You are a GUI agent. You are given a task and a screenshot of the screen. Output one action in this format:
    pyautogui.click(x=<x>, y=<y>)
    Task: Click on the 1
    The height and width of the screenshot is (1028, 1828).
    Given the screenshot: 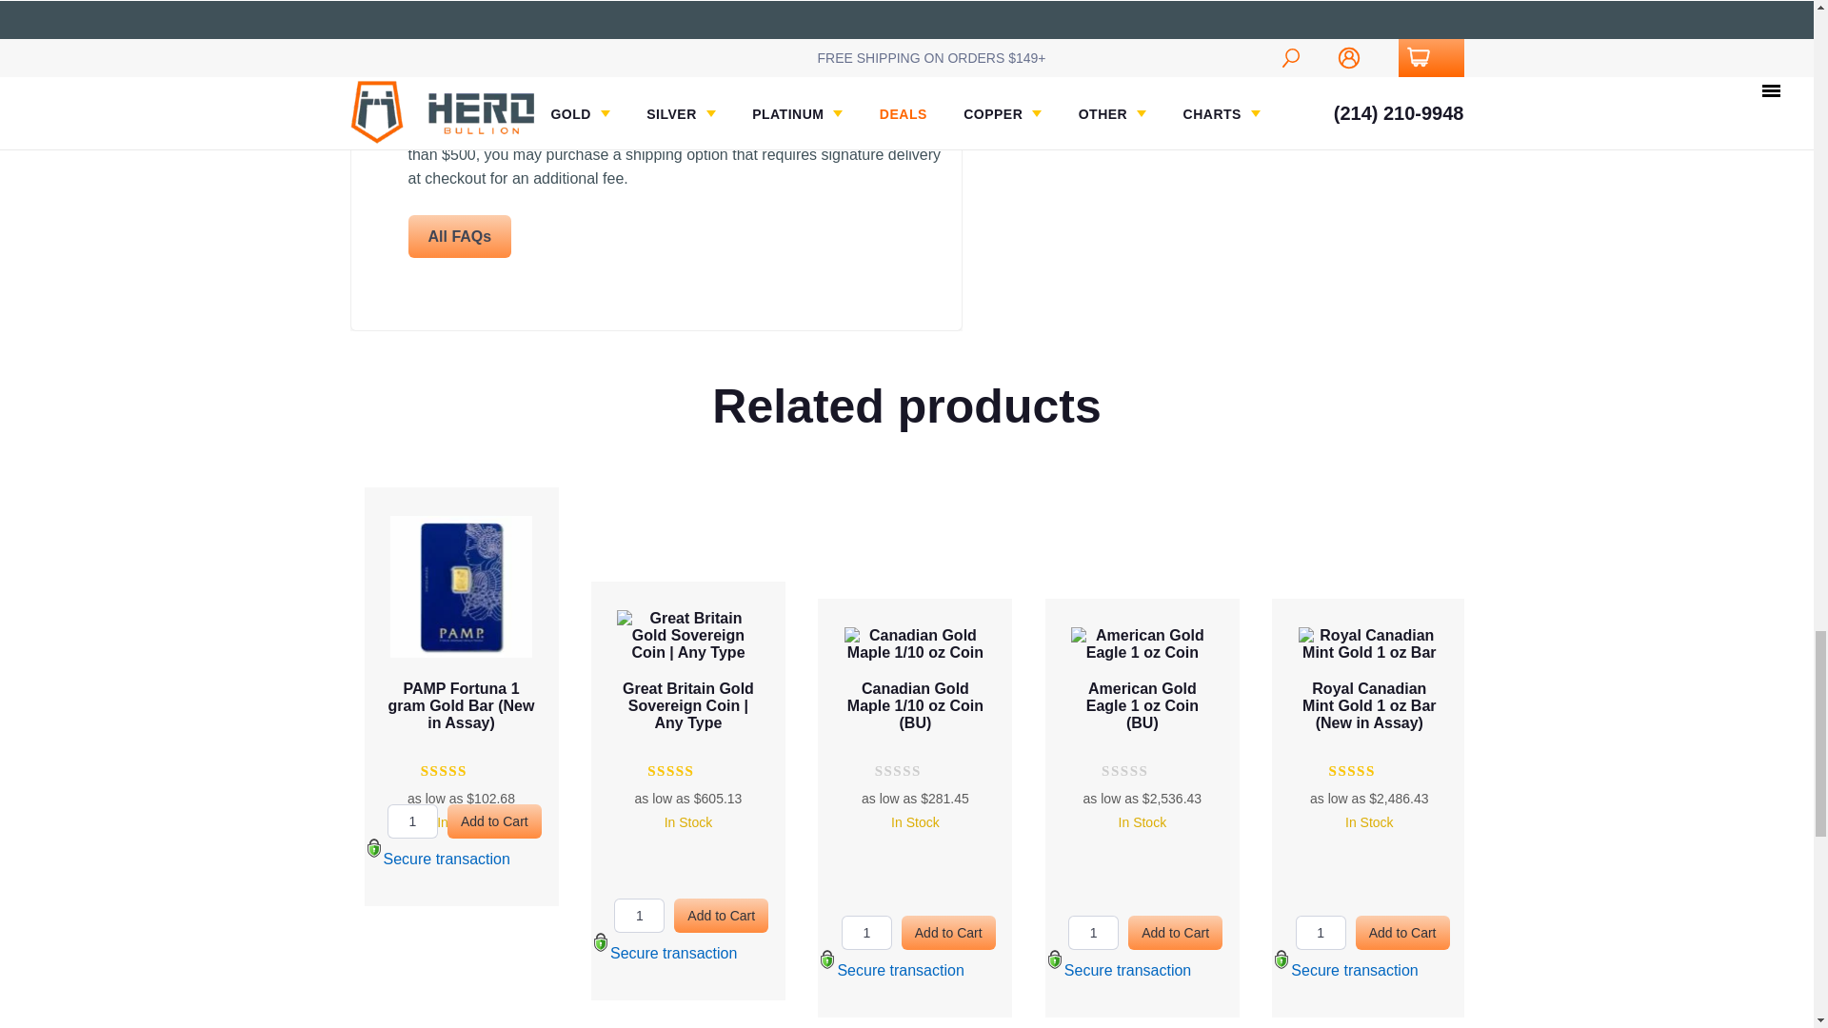 What is the action you would take?
    pyautogui.click(x=640, y=915)
    